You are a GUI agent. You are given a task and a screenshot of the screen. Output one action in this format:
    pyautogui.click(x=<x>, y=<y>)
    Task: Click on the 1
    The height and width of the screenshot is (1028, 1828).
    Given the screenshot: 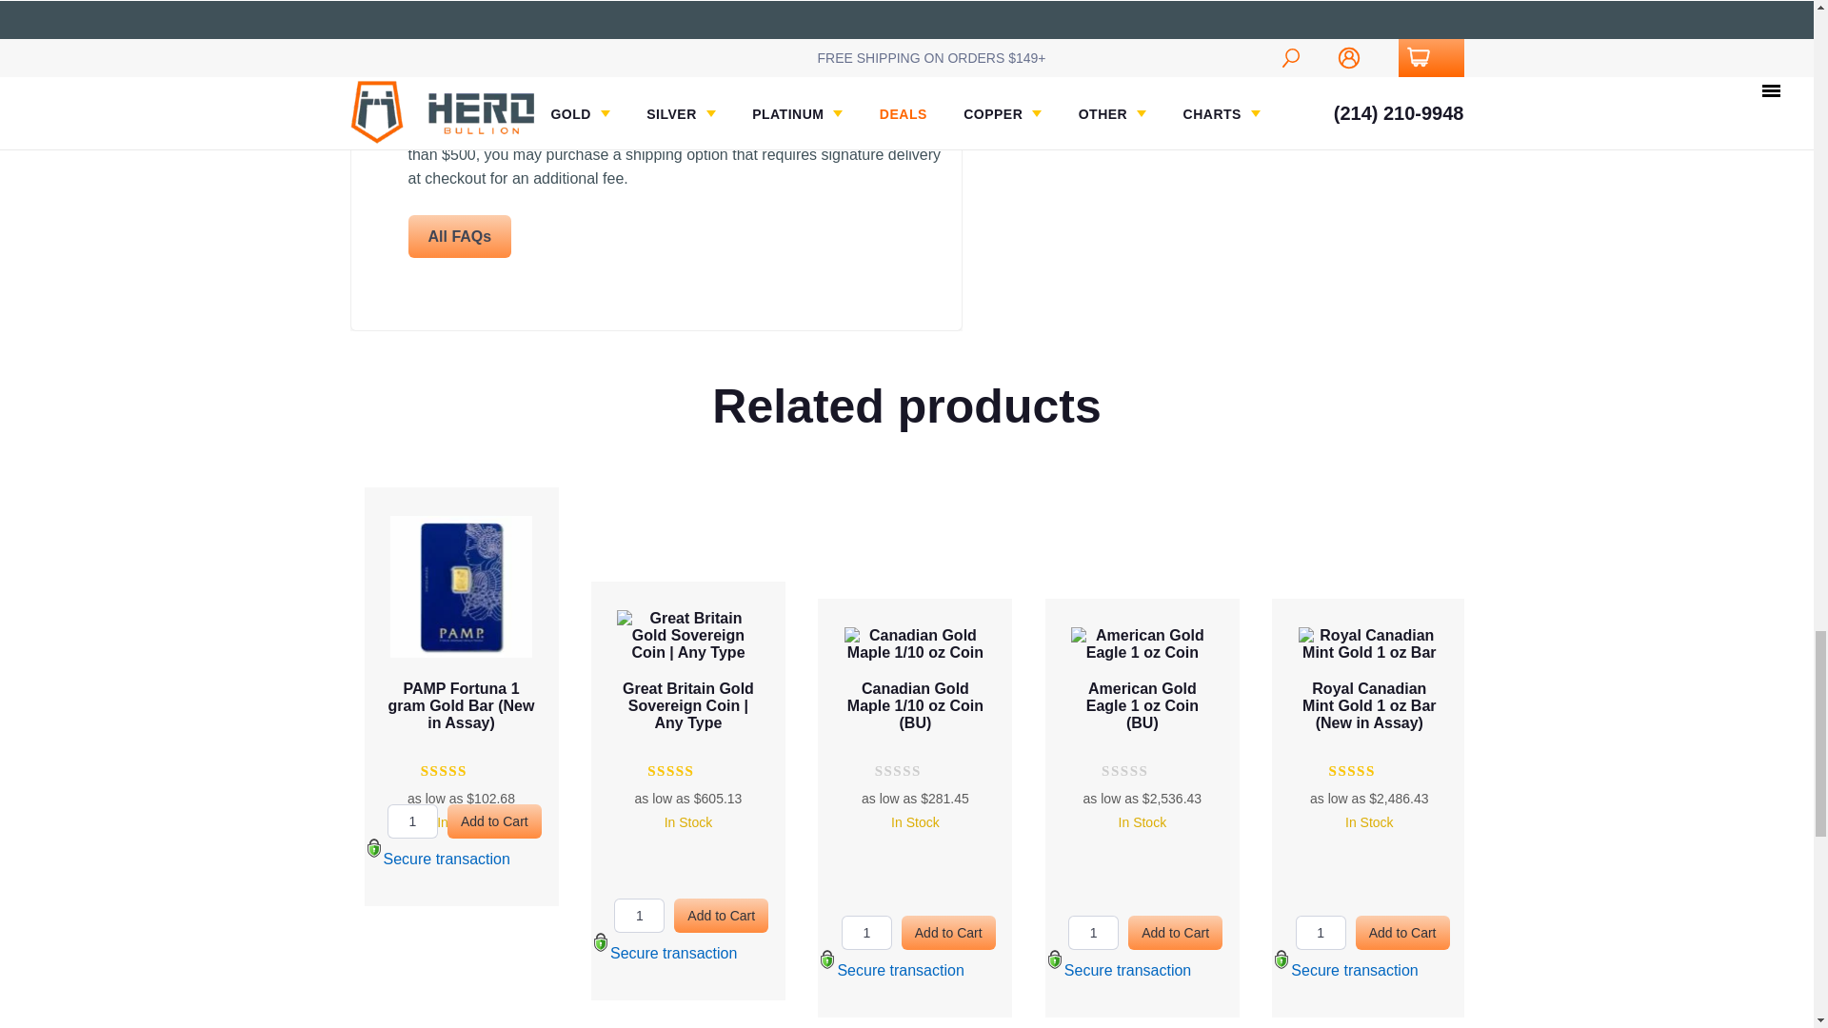 What is the action you would take?
    pyautogui.click(x=640, y=915)
    